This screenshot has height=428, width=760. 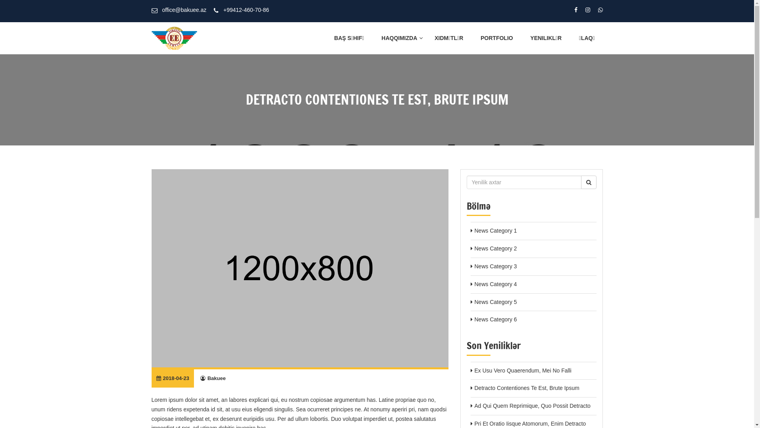 What do you see at coordinates (496, 266) in the screenshot?
I see `News Category 3` at bounding box center [496, 266].